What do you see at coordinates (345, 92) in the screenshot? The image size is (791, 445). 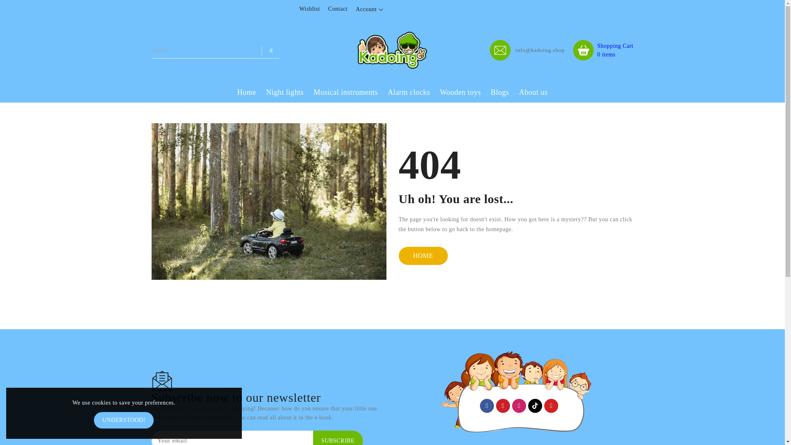 I see `Musical instruments` at bounding box center [345, 92].